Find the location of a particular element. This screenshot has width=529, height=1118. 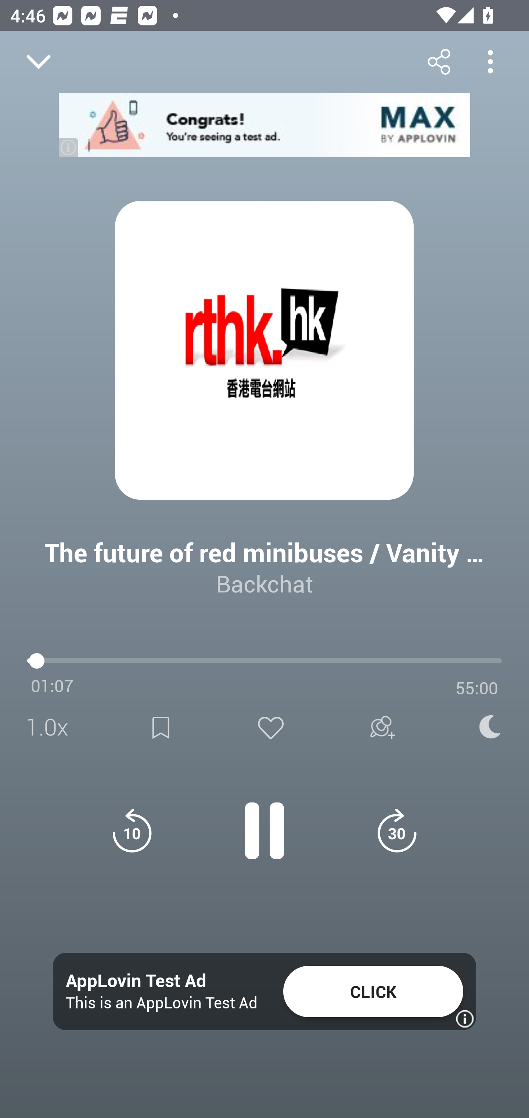

1.0x Speed is located at coordinates (51, 727).